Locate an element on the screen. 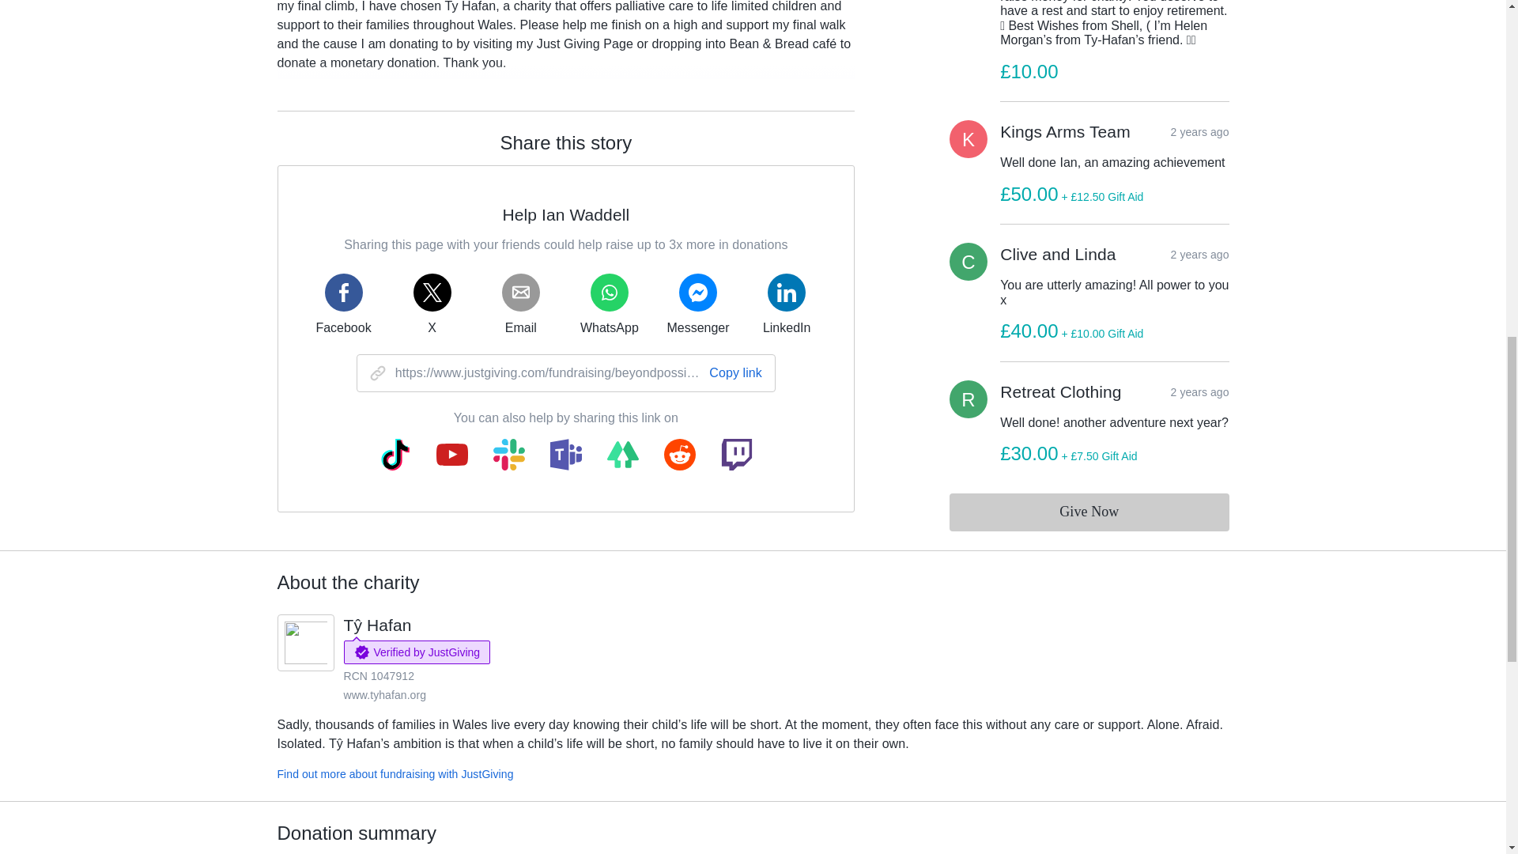  Messenger is located at coordinates (697, 304).